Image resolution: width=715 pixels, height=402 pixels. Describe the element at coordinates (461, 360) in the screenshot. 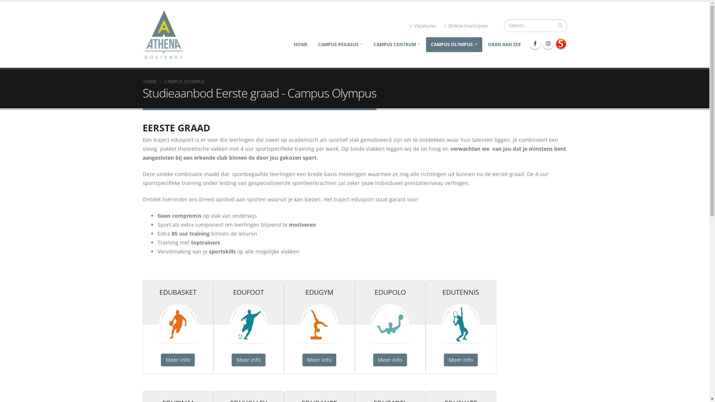

I see `Meer info` at that location.